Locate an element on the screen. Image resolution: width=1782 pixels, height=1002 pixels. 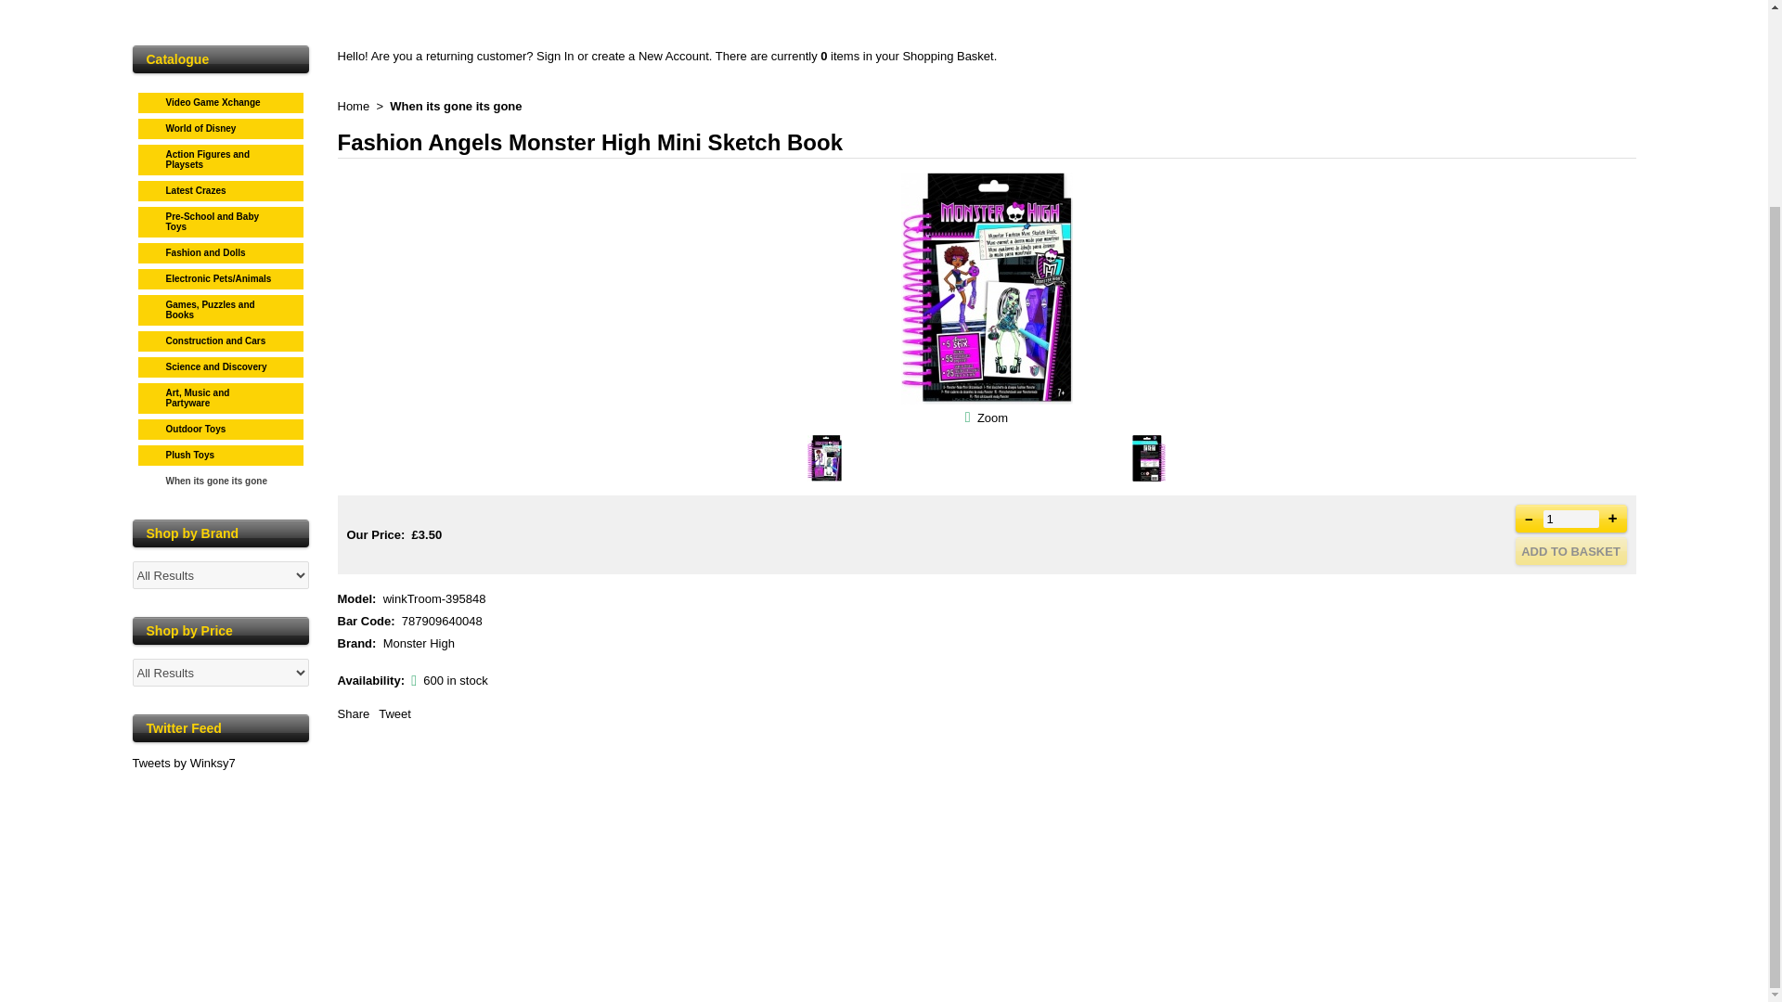
Construction and Cars is located at coordinates (220, 339).